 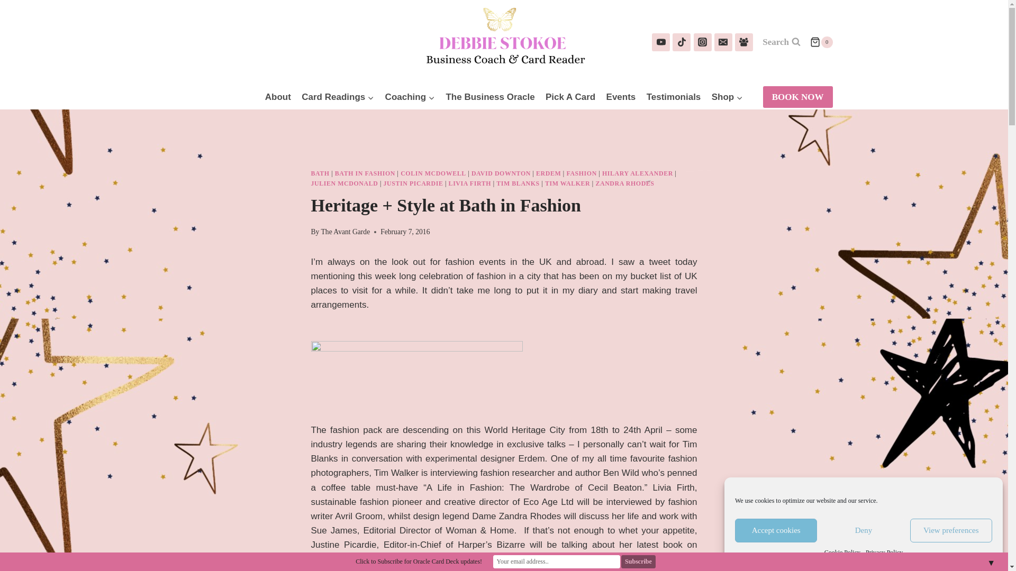 What do you see at coordinates (842, 552) in the screenshot?
I see `Cookie Policy` at bounding box center [842, 552].